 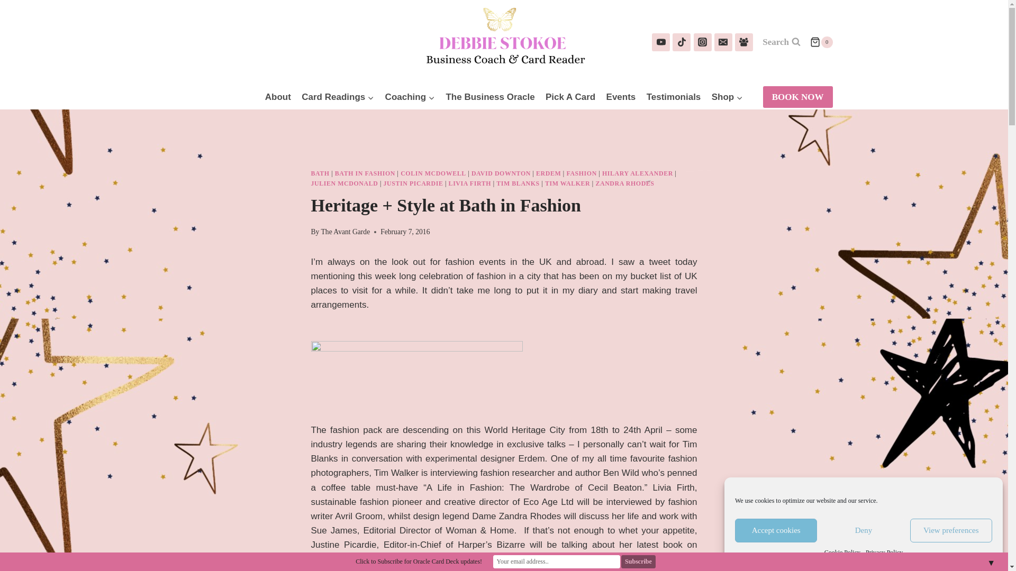 What do you see at coordinates (842, 552) in the screenshot?
I see `Cookie Policy` at bounding box center [842, 552].